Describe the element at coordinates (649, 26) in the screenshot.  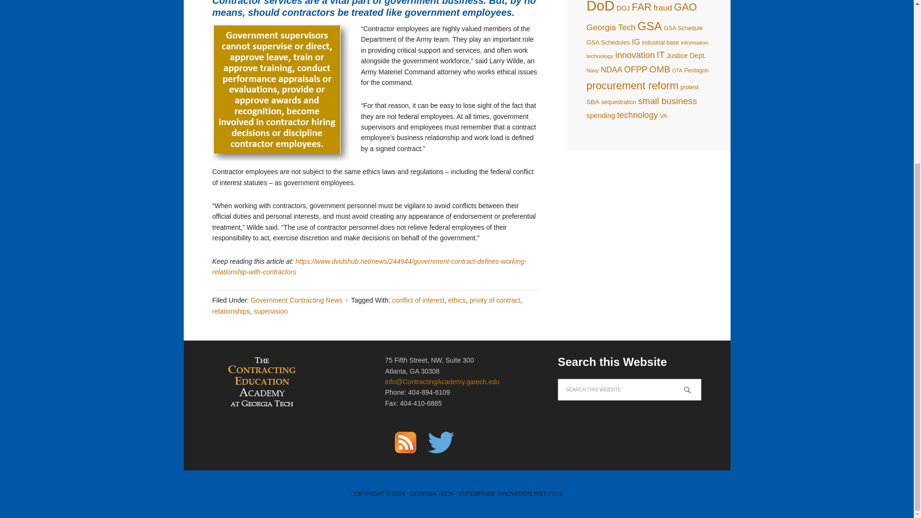
I see `GSA` at that location.